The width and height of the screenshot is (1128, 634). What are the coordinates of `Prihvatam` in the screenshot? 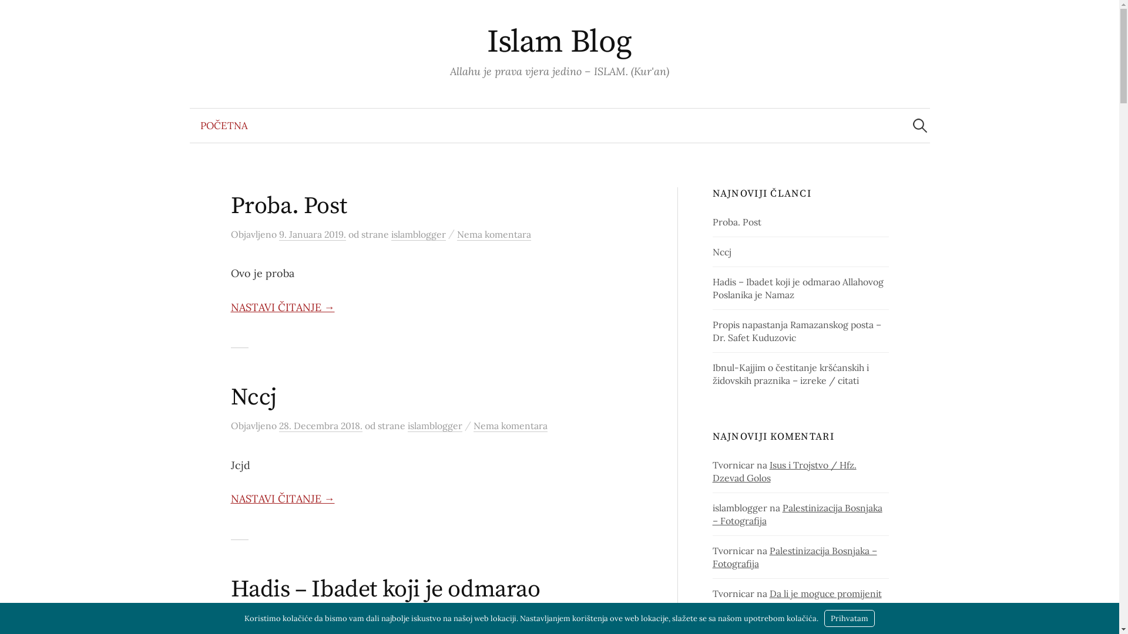 It's located at (850, 619).